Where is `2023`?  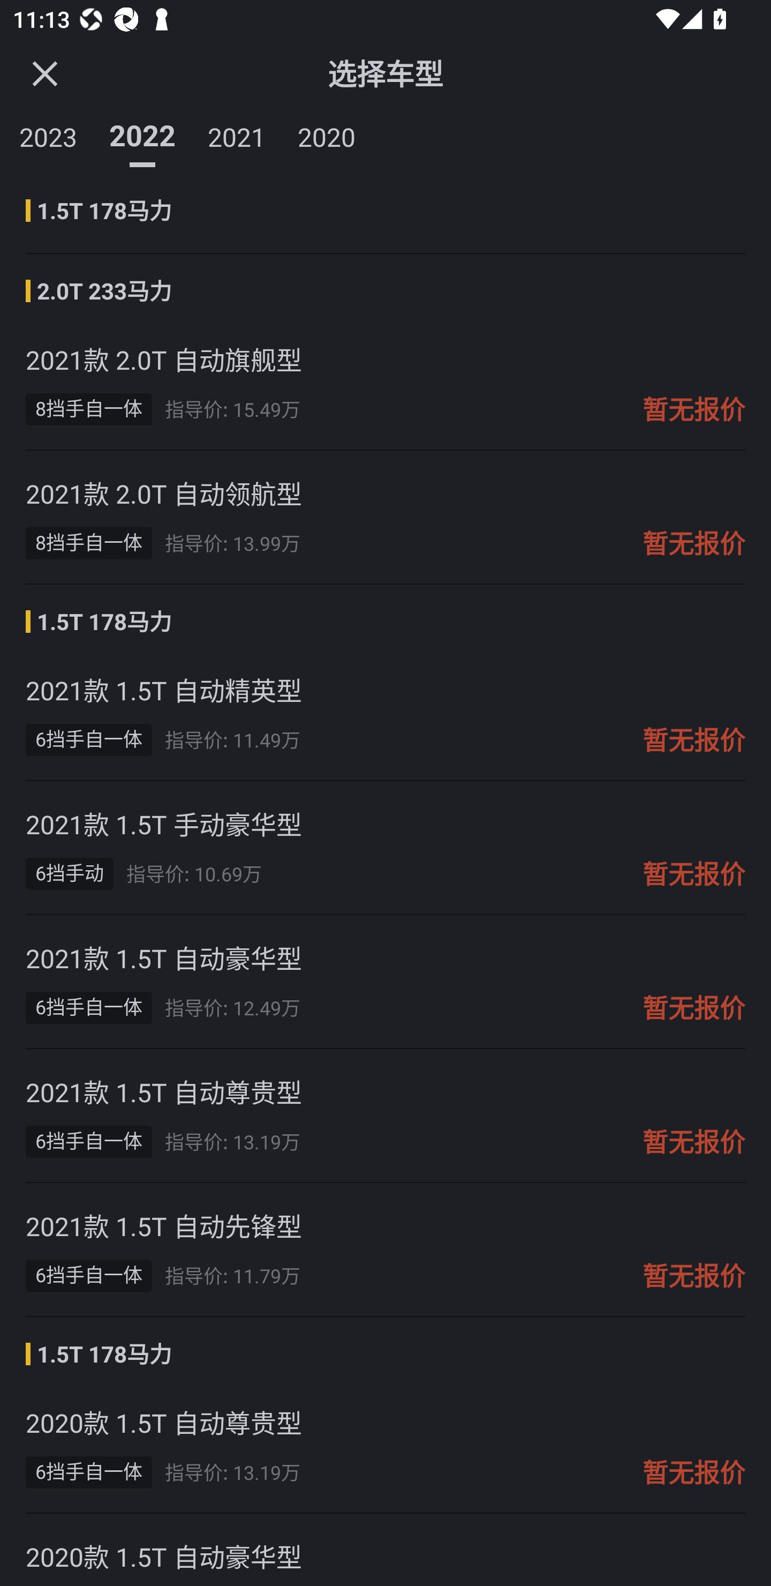 2023 is located at coordinates (48, 134).